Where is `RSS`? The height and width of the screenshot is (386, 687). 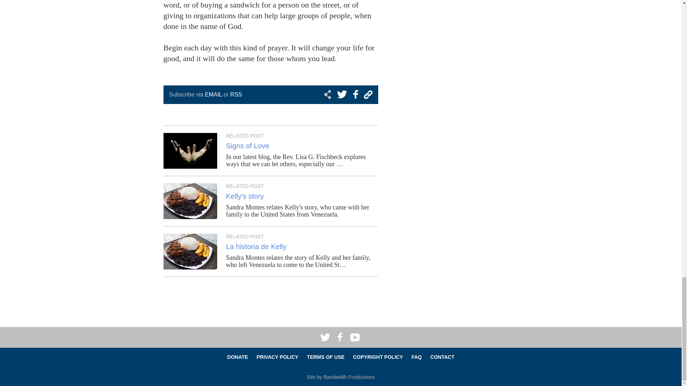
RSS is located at coordinates (236, 94).